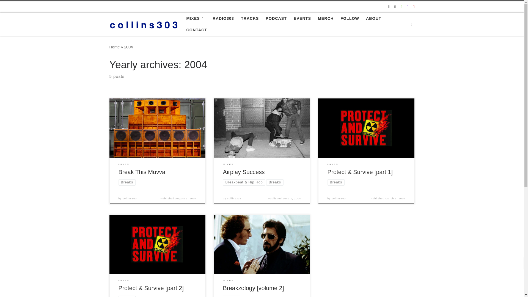 This screenshot has height=297, width=528. What do you see at coordinates (196, 18) in the screenshot?
I see `MIXES` at bounding box center [196, 18].